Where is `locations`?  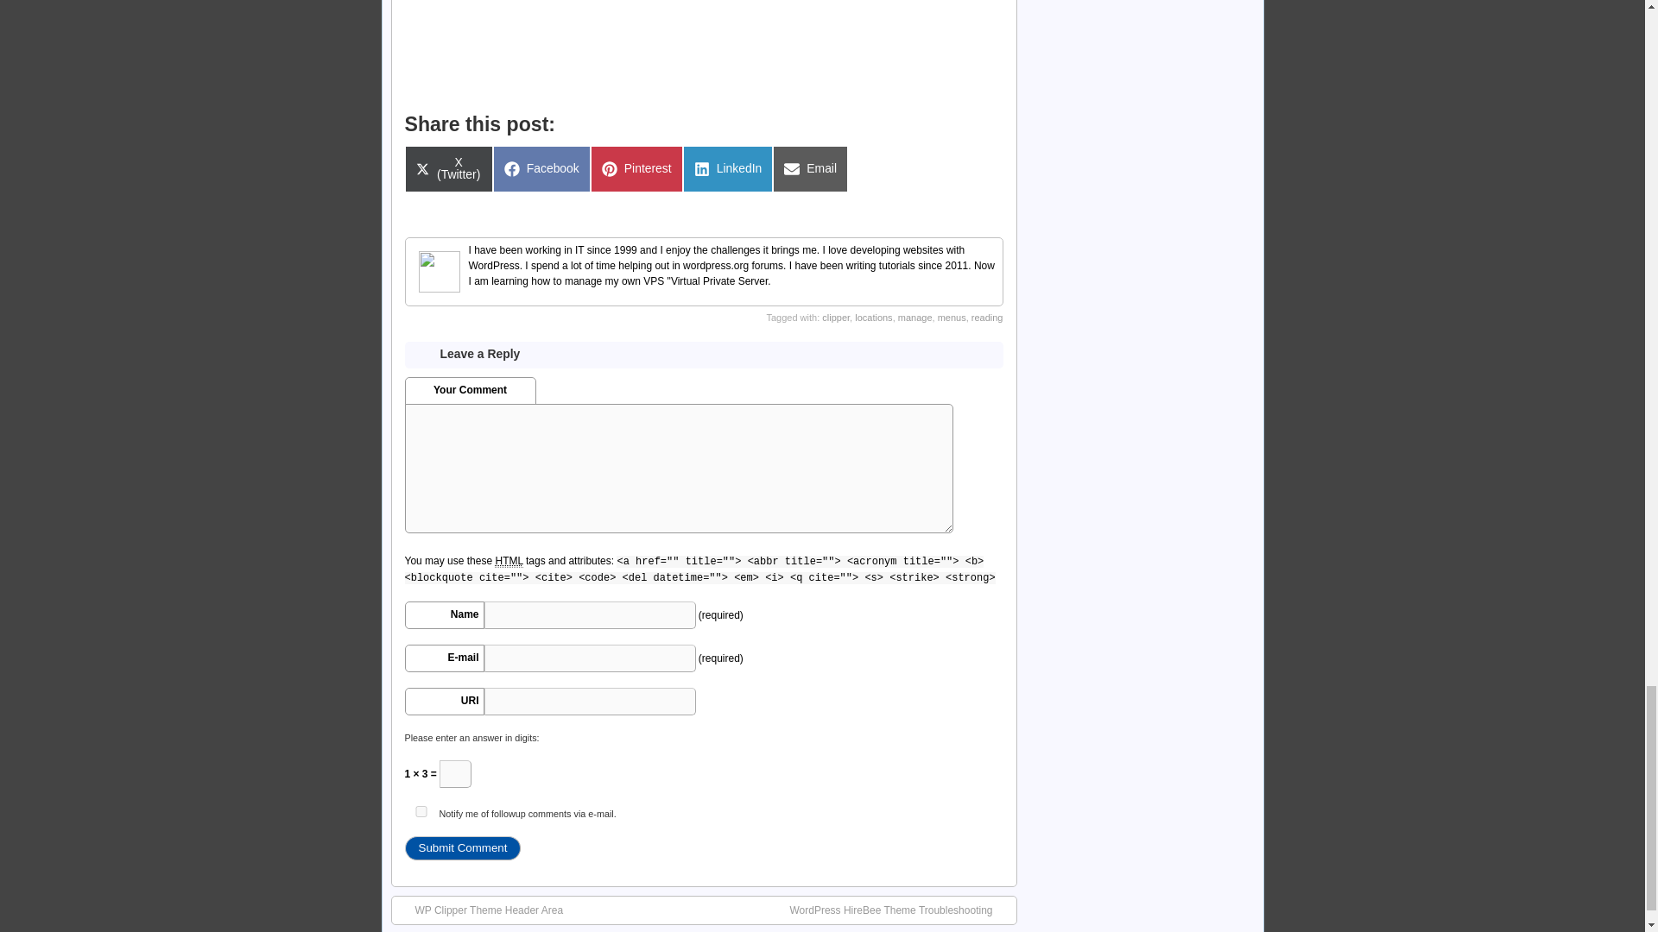
locations is located at coordinates (836, 317).